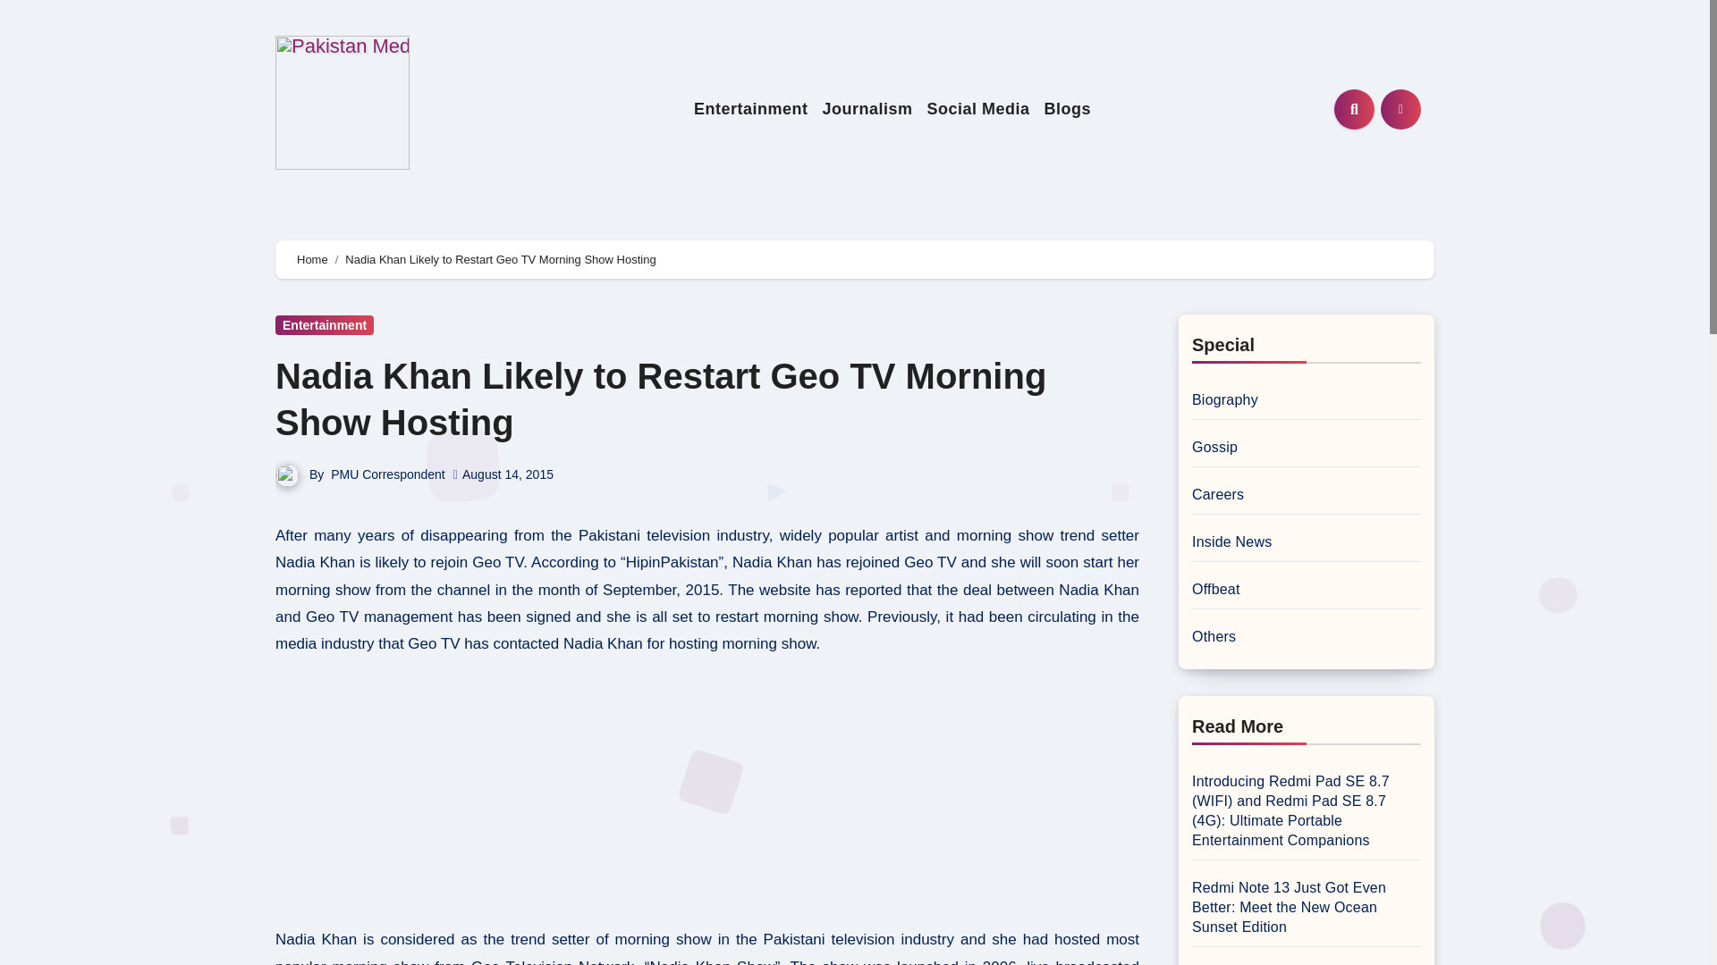 The height and width of the screenshot is (965, 1717). What do you see at coordinates (312, 259) in the screenshot?
I see `Home` at bounding box center [312, 259].